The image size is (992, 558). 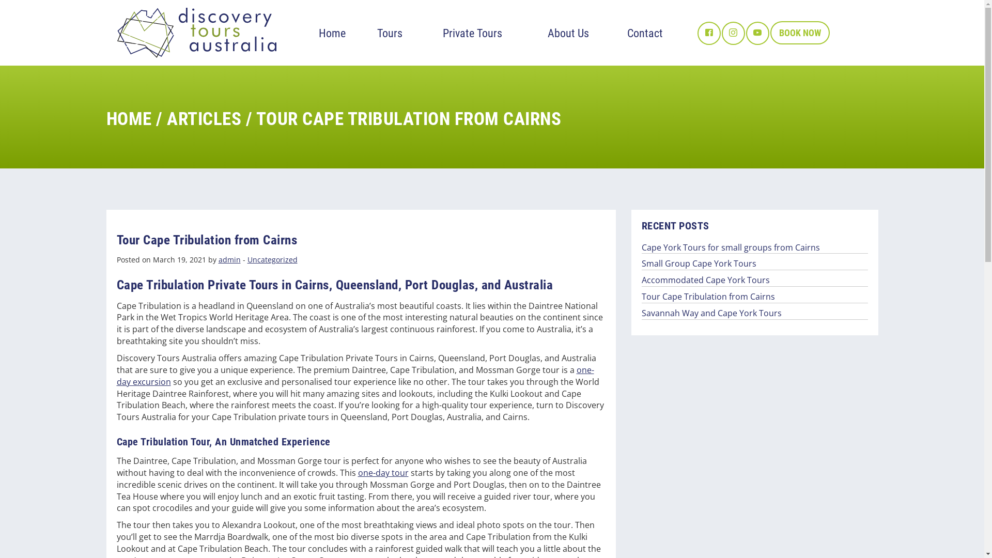 What do you see at coordinates (755, 297) in the screenshot?
I see `Tour Cape Tribulation from Cairns` at bounding box center [755, 297].